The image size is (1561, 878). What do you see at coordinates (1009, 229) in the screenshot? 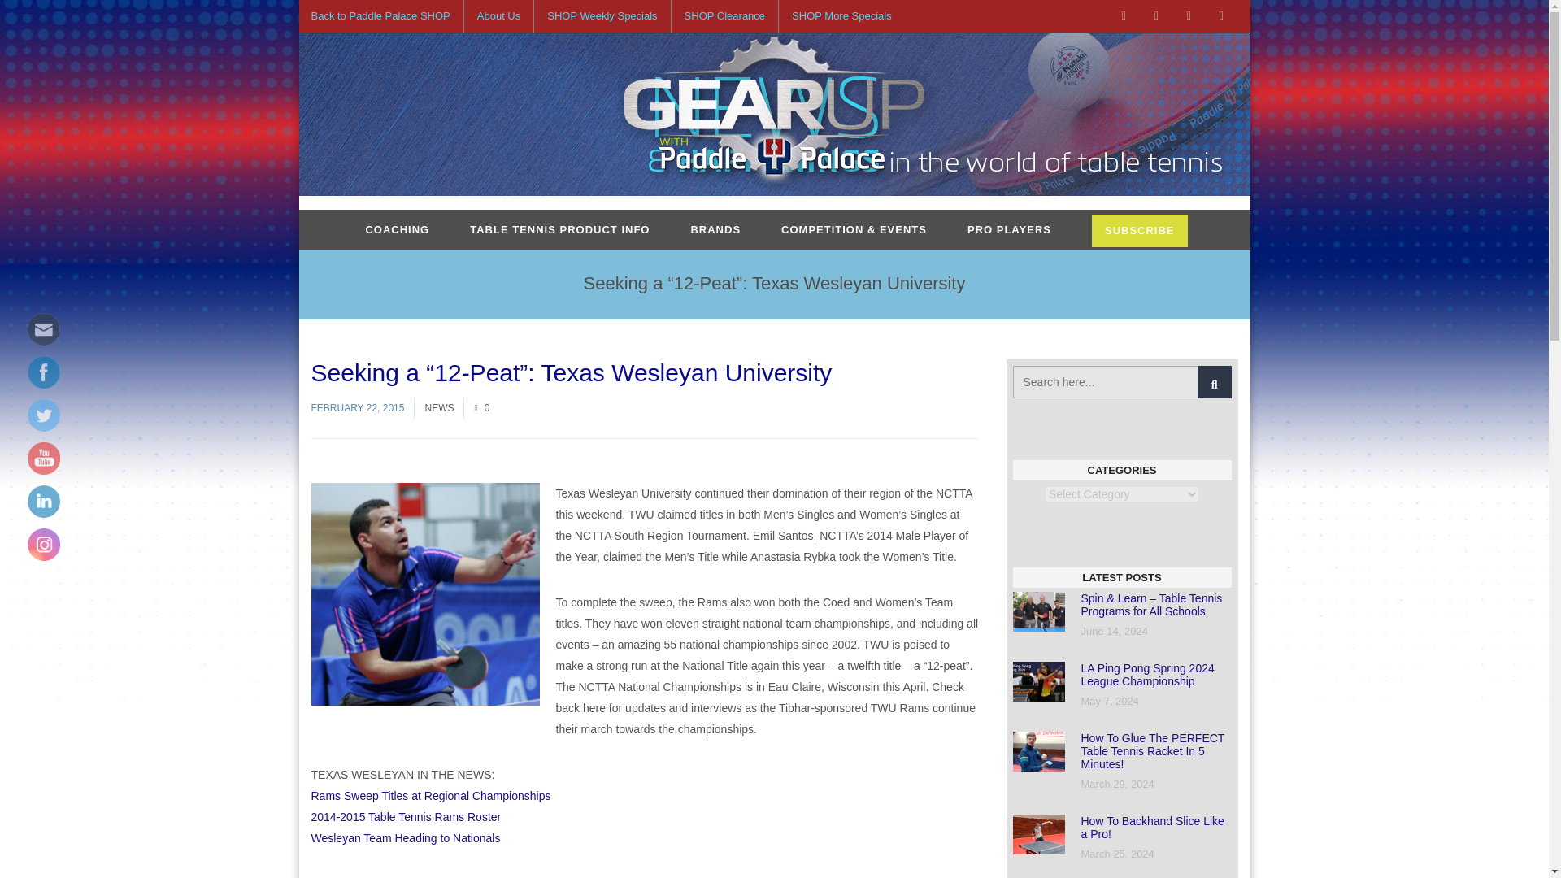
I see `PRO PLAYERS` at bounding box center [1009, 229].